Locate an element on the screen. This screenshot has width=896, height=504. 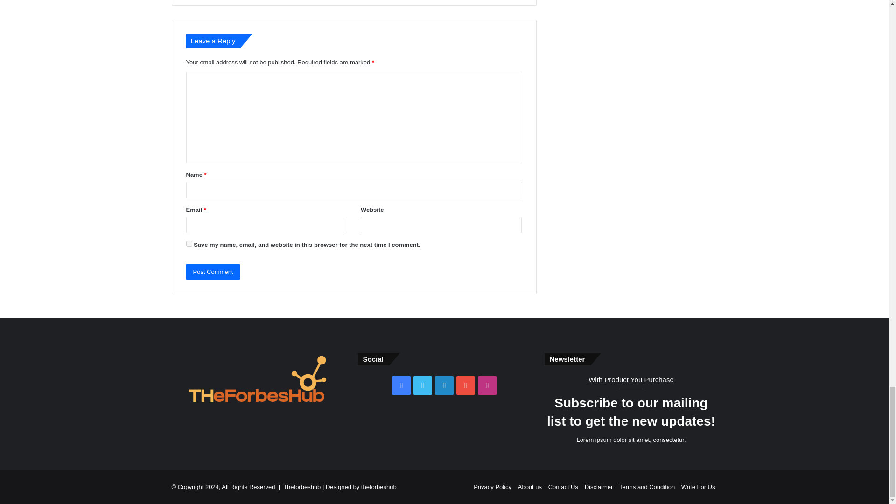
yes is located at coordinates (189, 244).